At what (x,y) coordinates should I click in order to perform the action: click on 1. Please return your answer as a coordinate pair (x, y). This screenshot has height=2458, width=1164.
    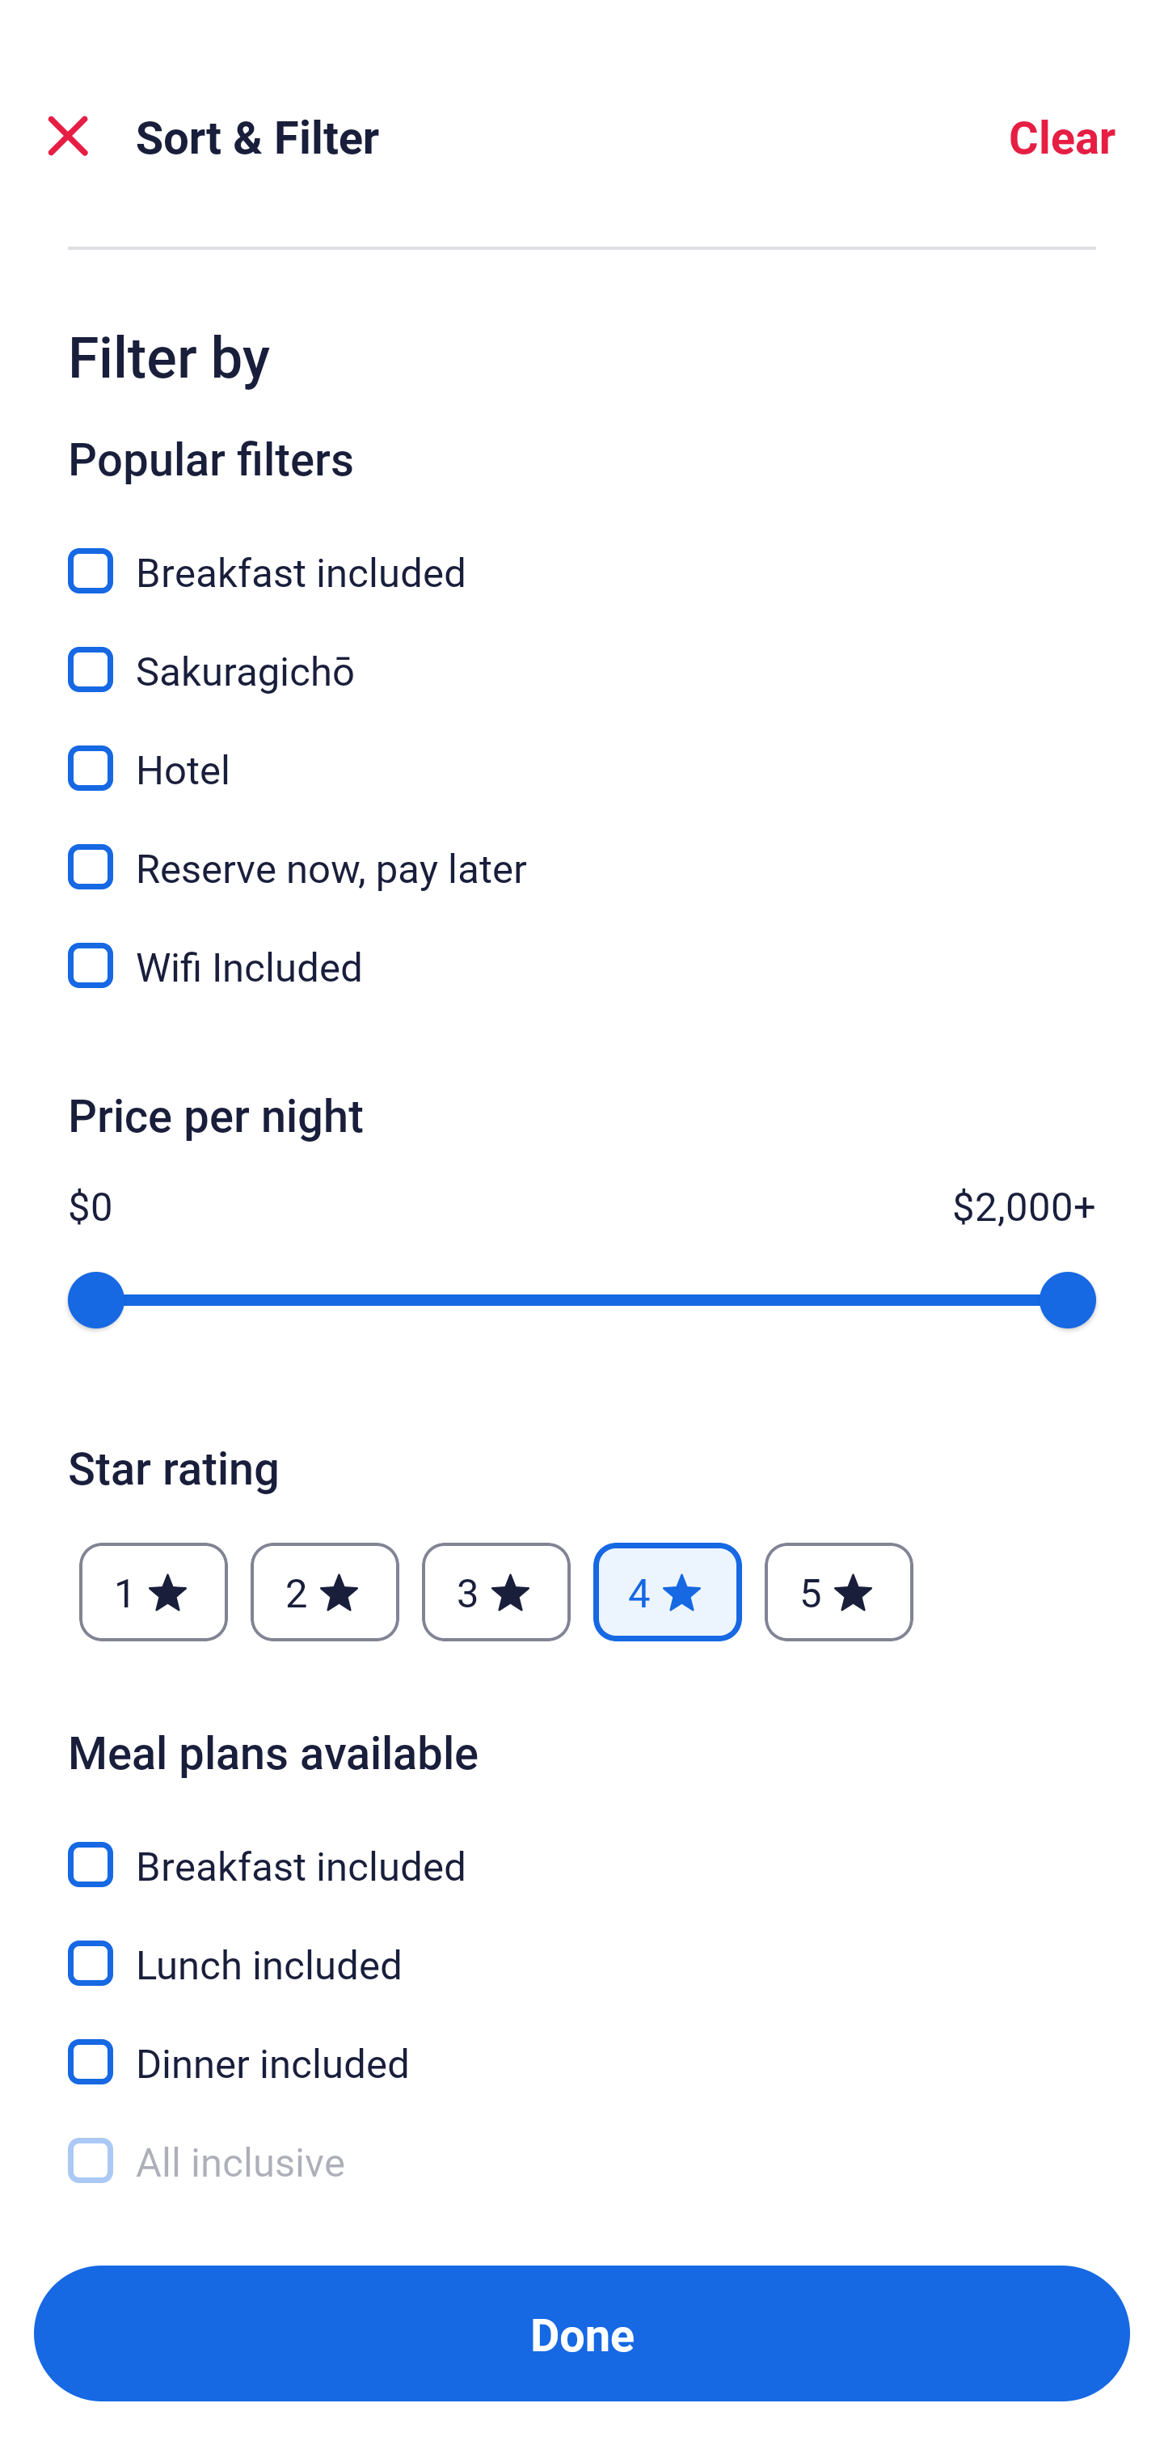
    Looking at the image, I should click on (154, 1591).